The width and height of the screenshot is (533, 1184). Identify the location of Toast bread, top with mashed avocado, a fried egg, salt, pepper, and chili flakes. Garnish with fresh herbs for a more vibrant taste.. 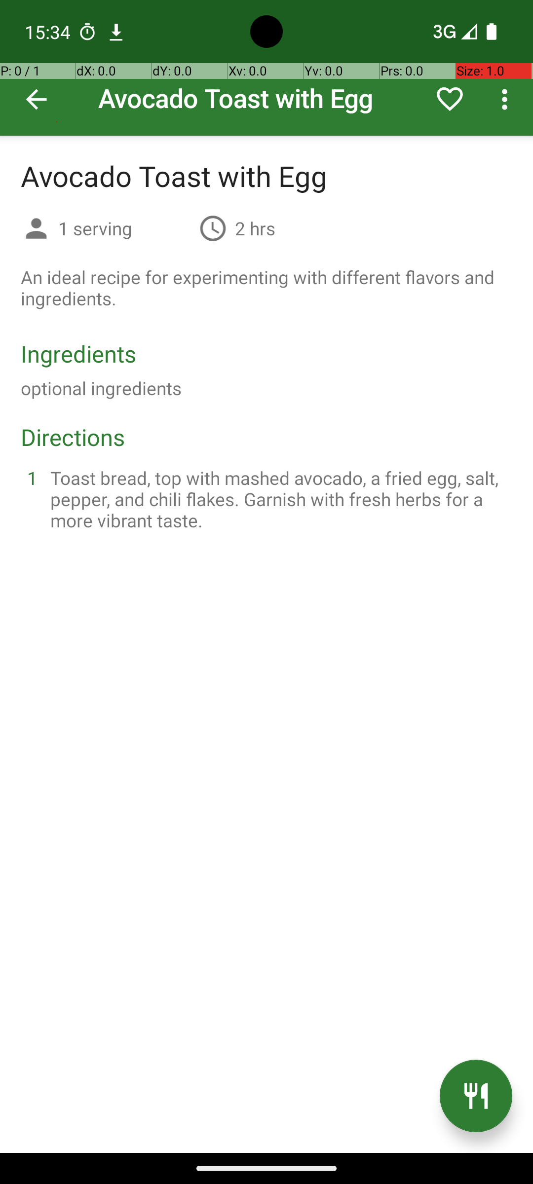
(278, 499).